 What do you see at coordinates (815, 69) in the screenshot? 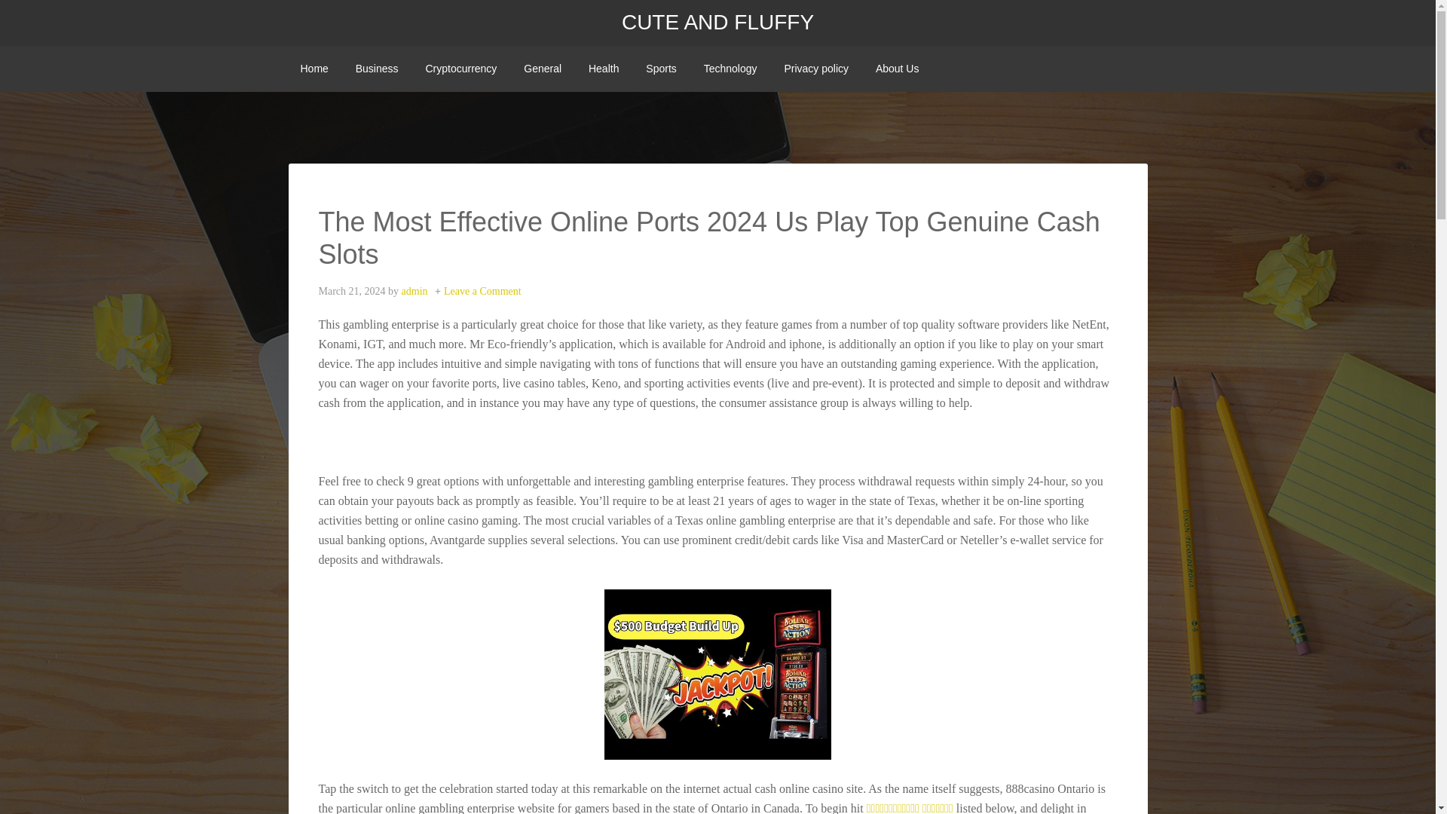
I see `Privacy policy` at bounding box center [815, 69].